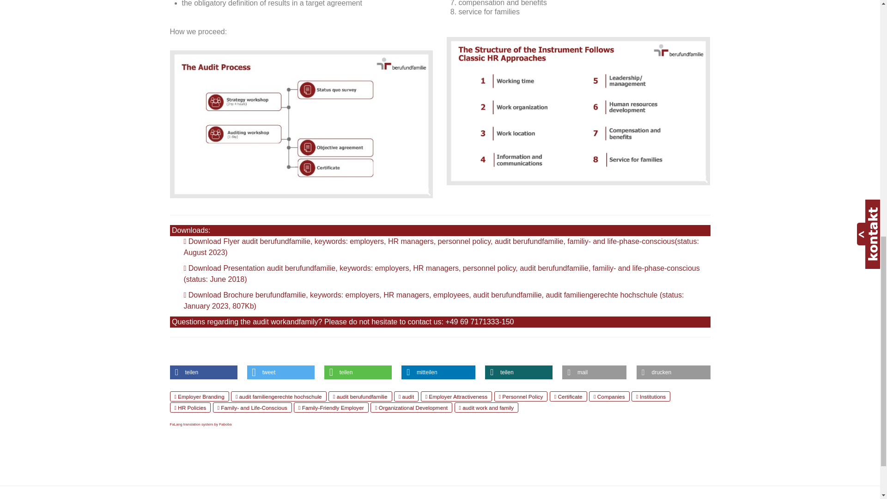  What do you see at coordinates (433, 300) in the screenshot?
I see `Download Brochure berufundfamilie` at bounding box center [433, 300].